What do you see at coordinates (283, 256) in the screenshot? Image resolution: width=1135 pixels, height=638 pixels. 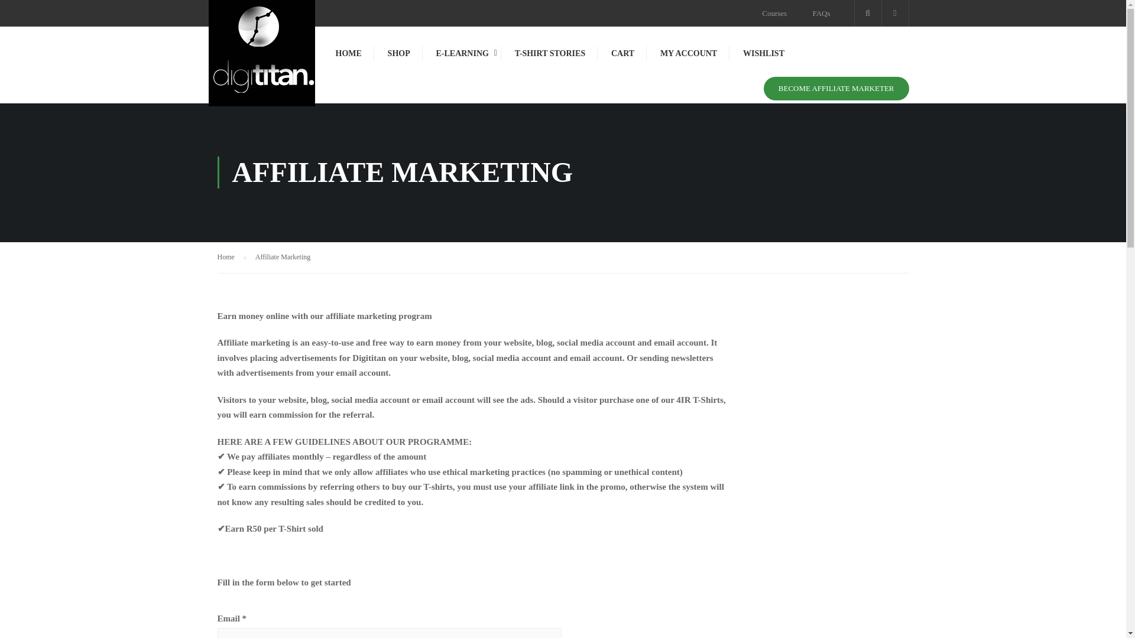 I see `Affiliate Marketing` at bounding box center [283, 256].